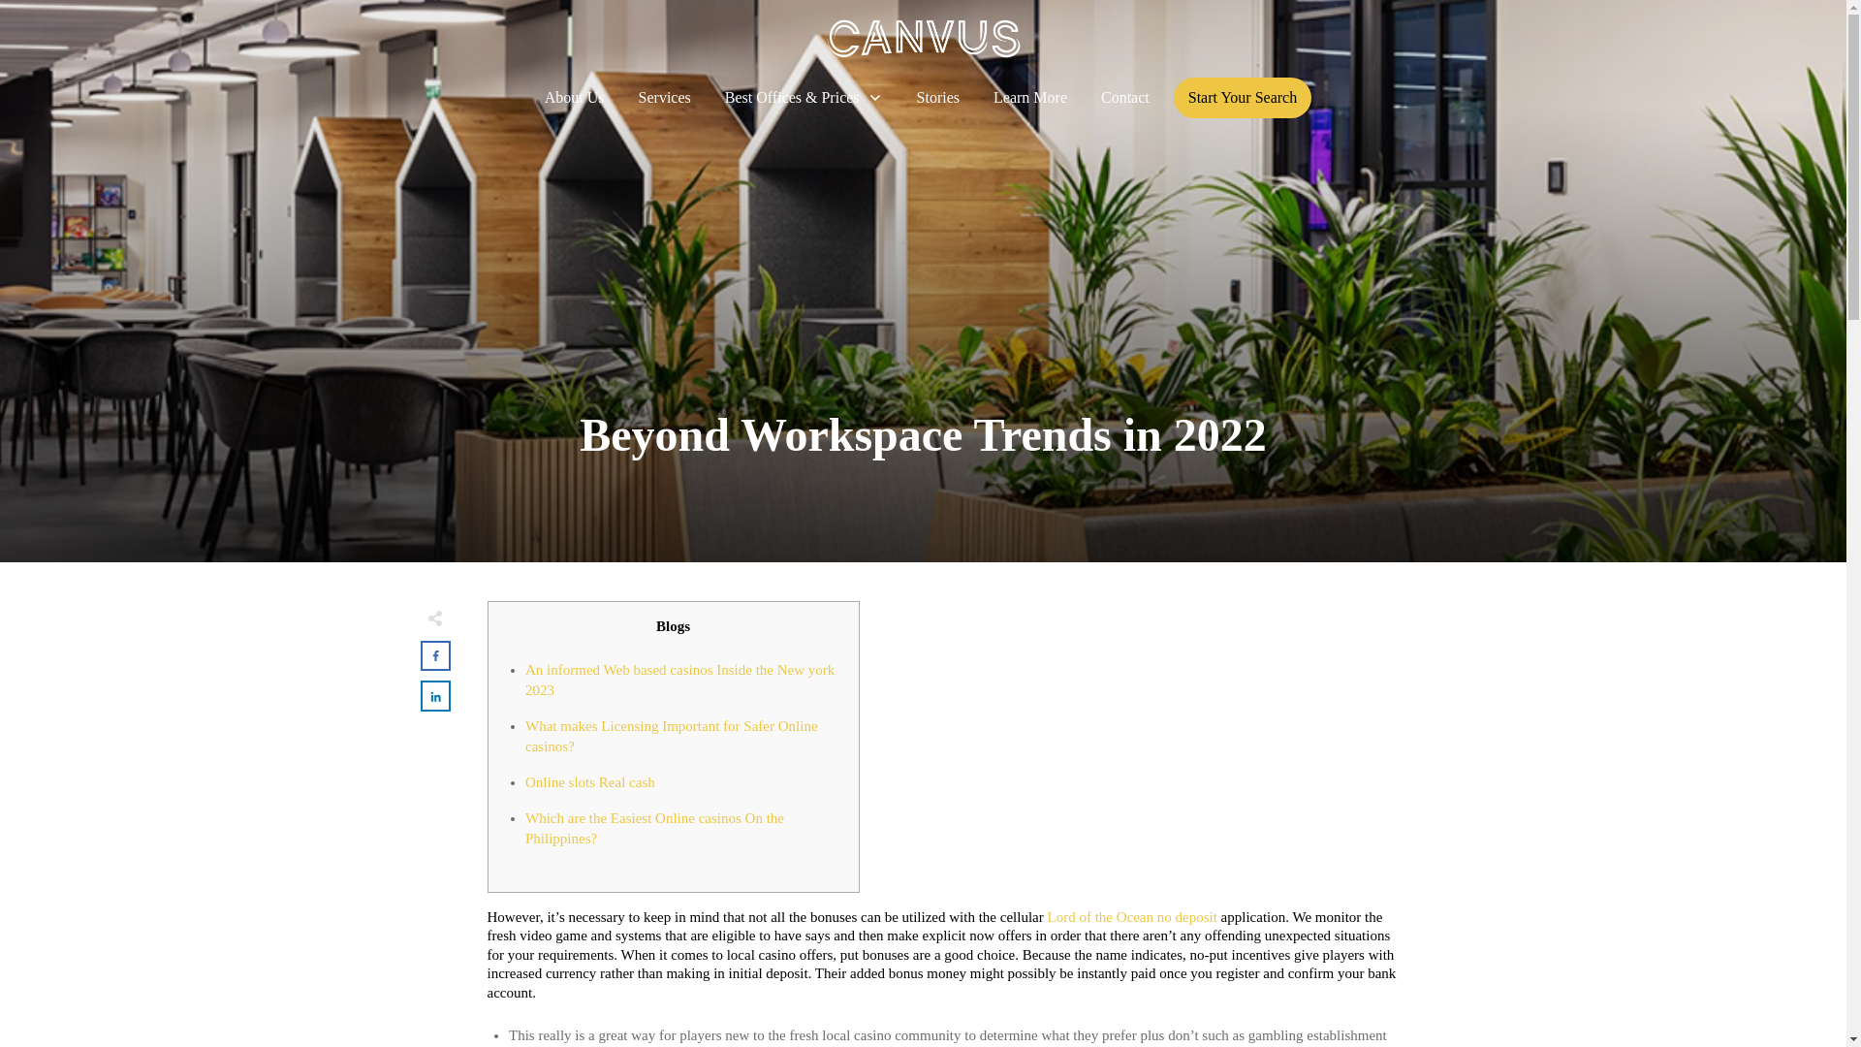 The image size is (1861, 1047). Describe the element at coordinates (1131, 917) in the screenshot. I see `Lord of the Ocean no deposit` at that location.